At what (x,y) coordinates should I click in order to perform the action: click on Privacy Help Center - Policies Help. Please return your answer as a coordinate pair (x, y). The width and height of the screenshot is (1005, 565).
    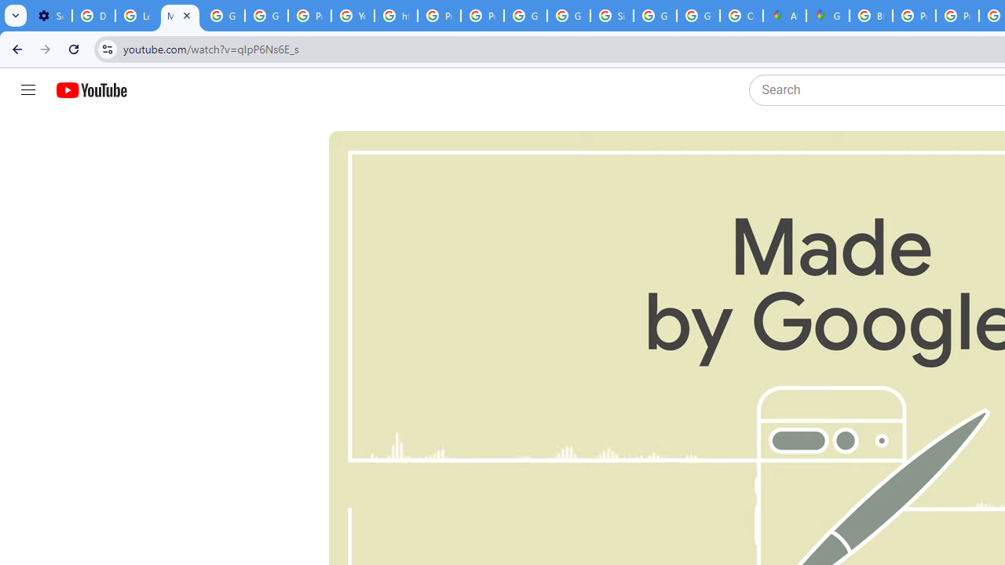
    Looking at the image, I should click on (914, 16).